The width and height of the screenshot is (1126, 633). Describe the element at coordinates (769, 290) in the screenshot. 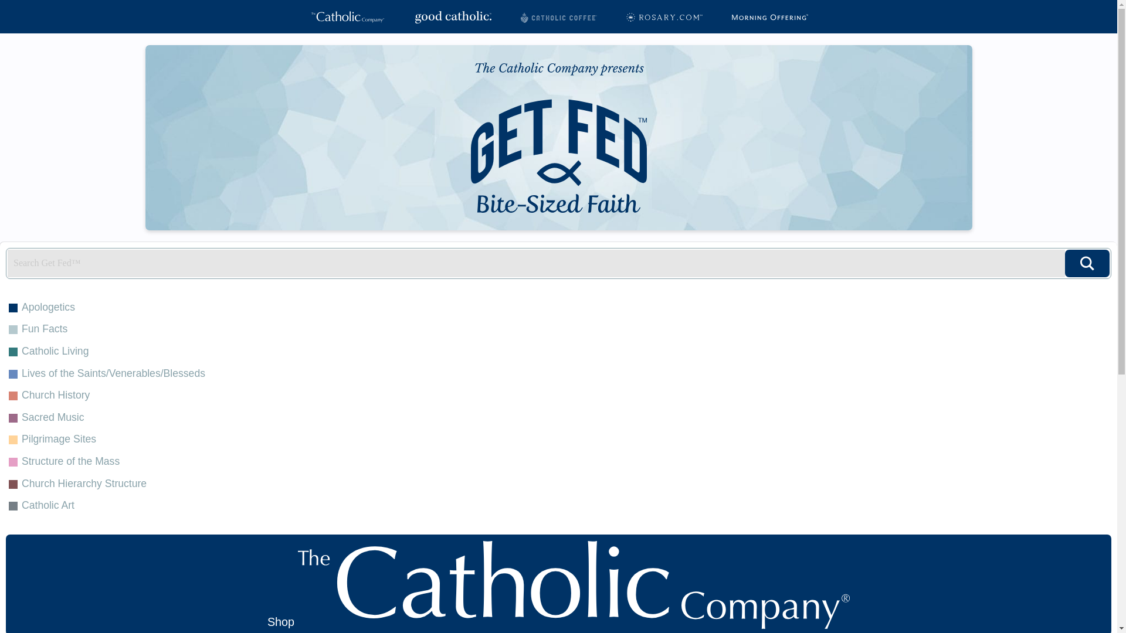

I see `Join` at that location.